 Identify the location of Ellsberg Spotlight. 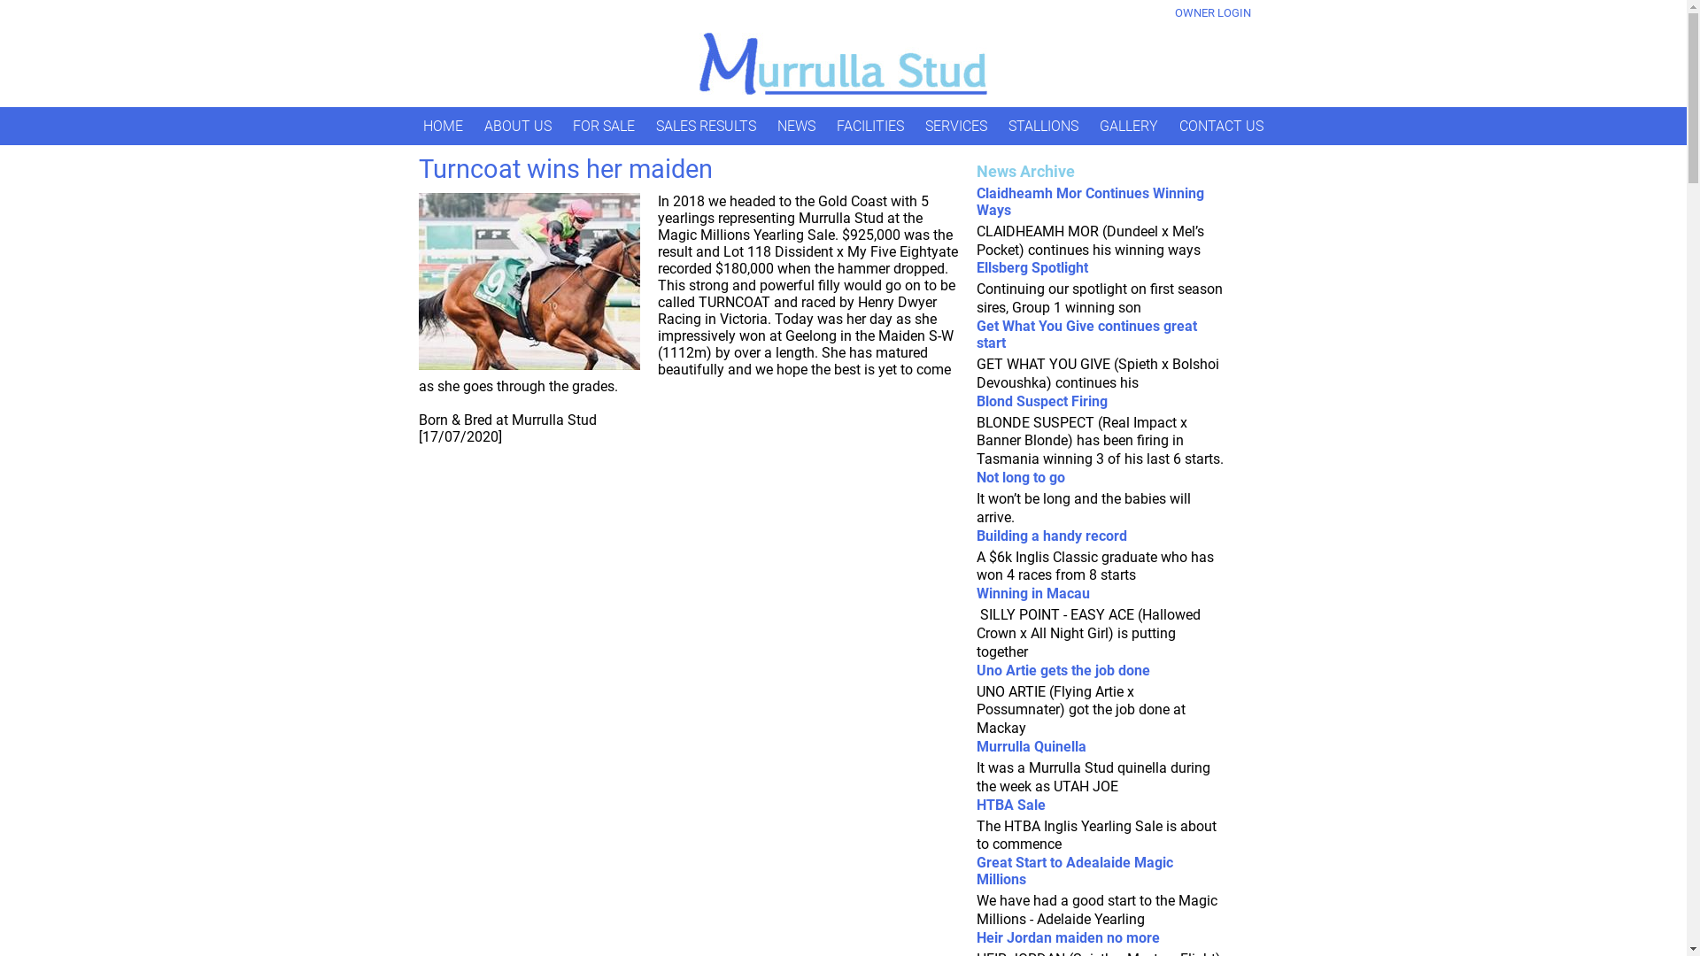
(1032, 267).